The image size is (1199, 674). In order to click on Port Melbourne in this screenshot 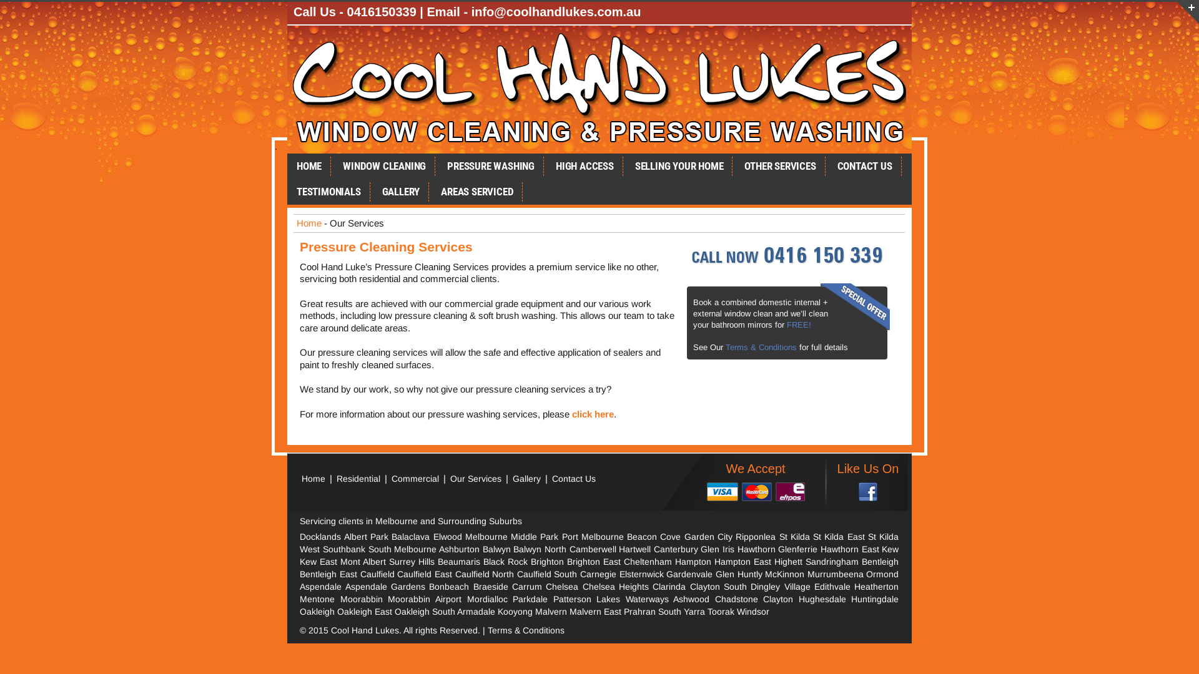, I will do `click(593, 537)`.